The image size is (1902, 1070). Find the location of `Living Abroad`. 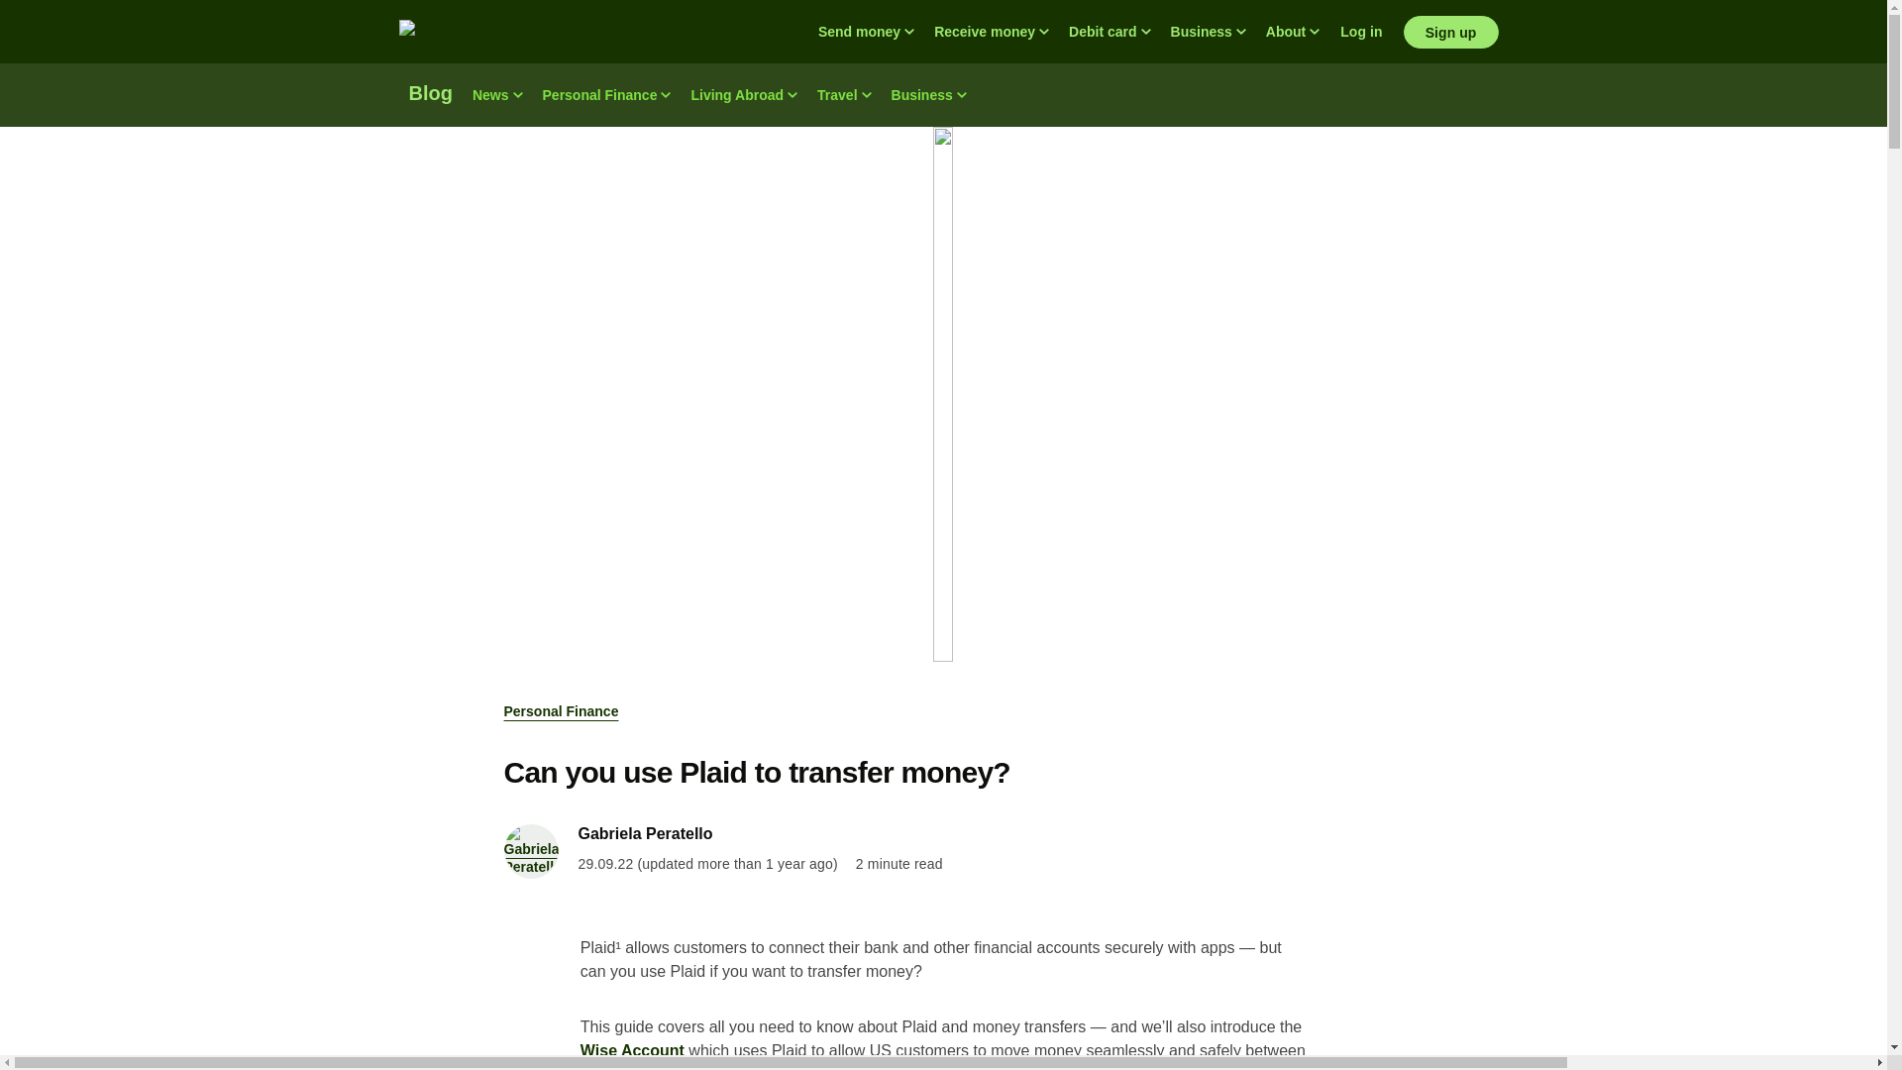

Living Abroad is located at coordinates (743, 95).